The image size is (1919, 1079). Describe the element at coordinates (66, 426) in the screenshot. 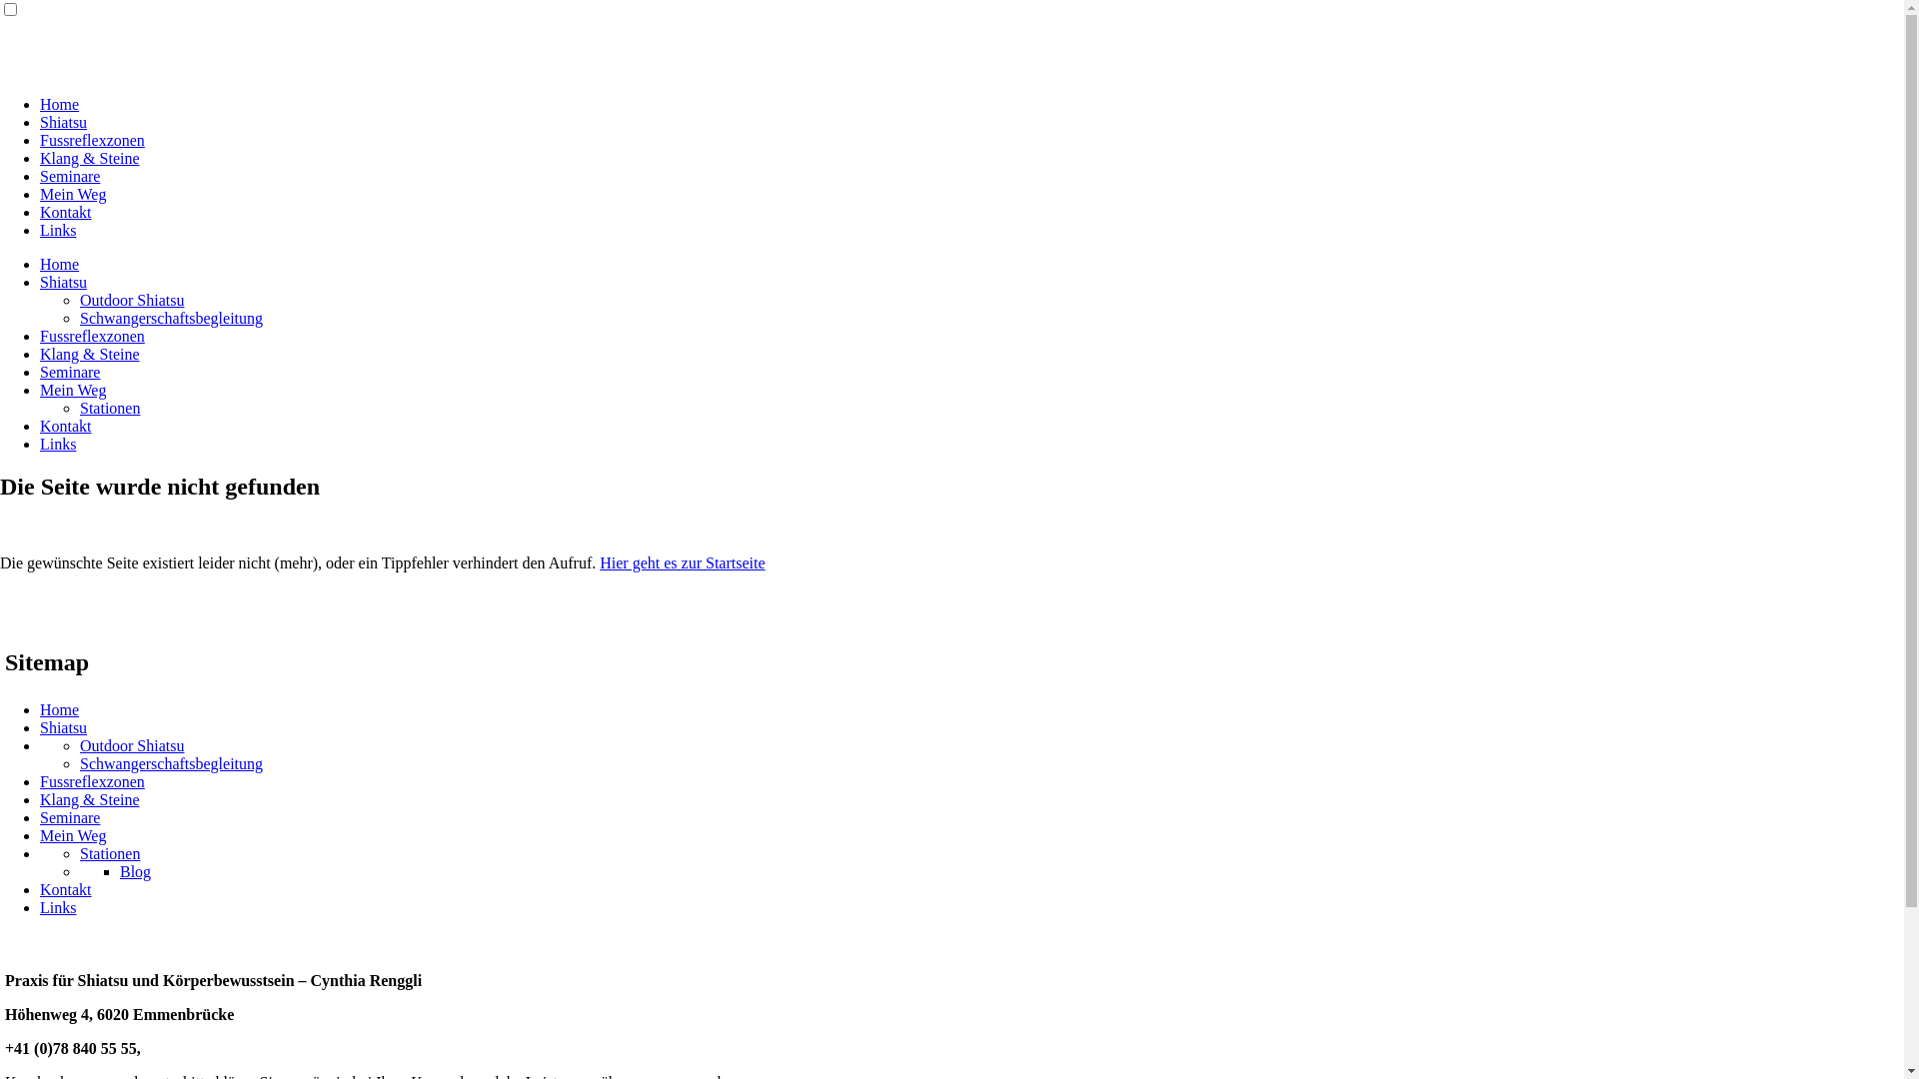

I see `Kontakt` at that location.